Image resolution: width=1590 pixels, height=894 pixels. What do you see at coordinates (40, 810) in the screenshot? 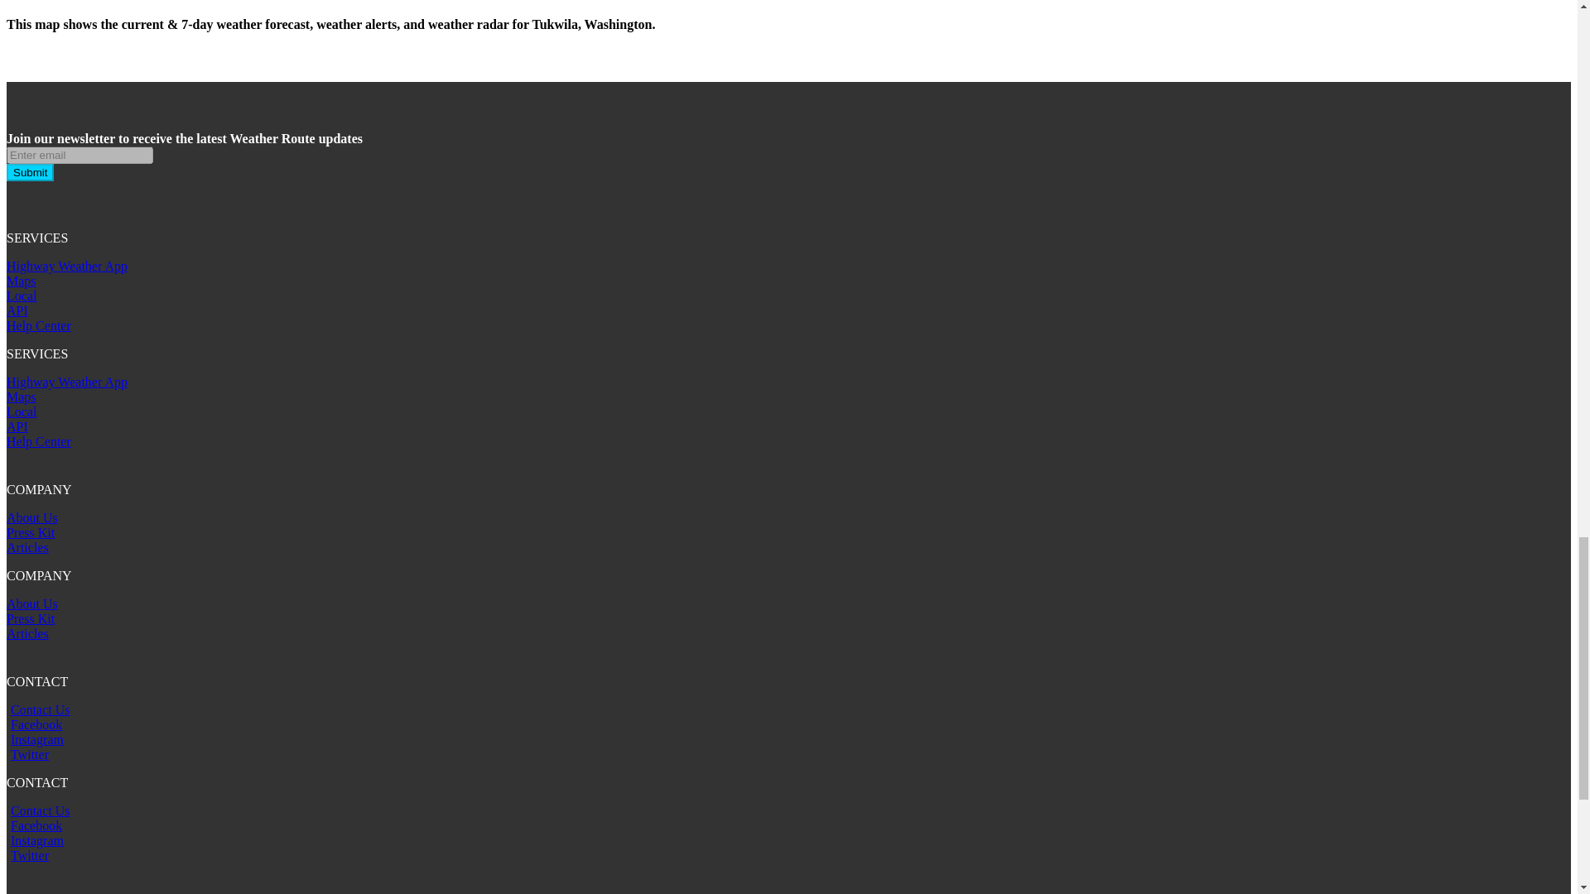
I see `Contact Us` at bounding box center [40, 810].